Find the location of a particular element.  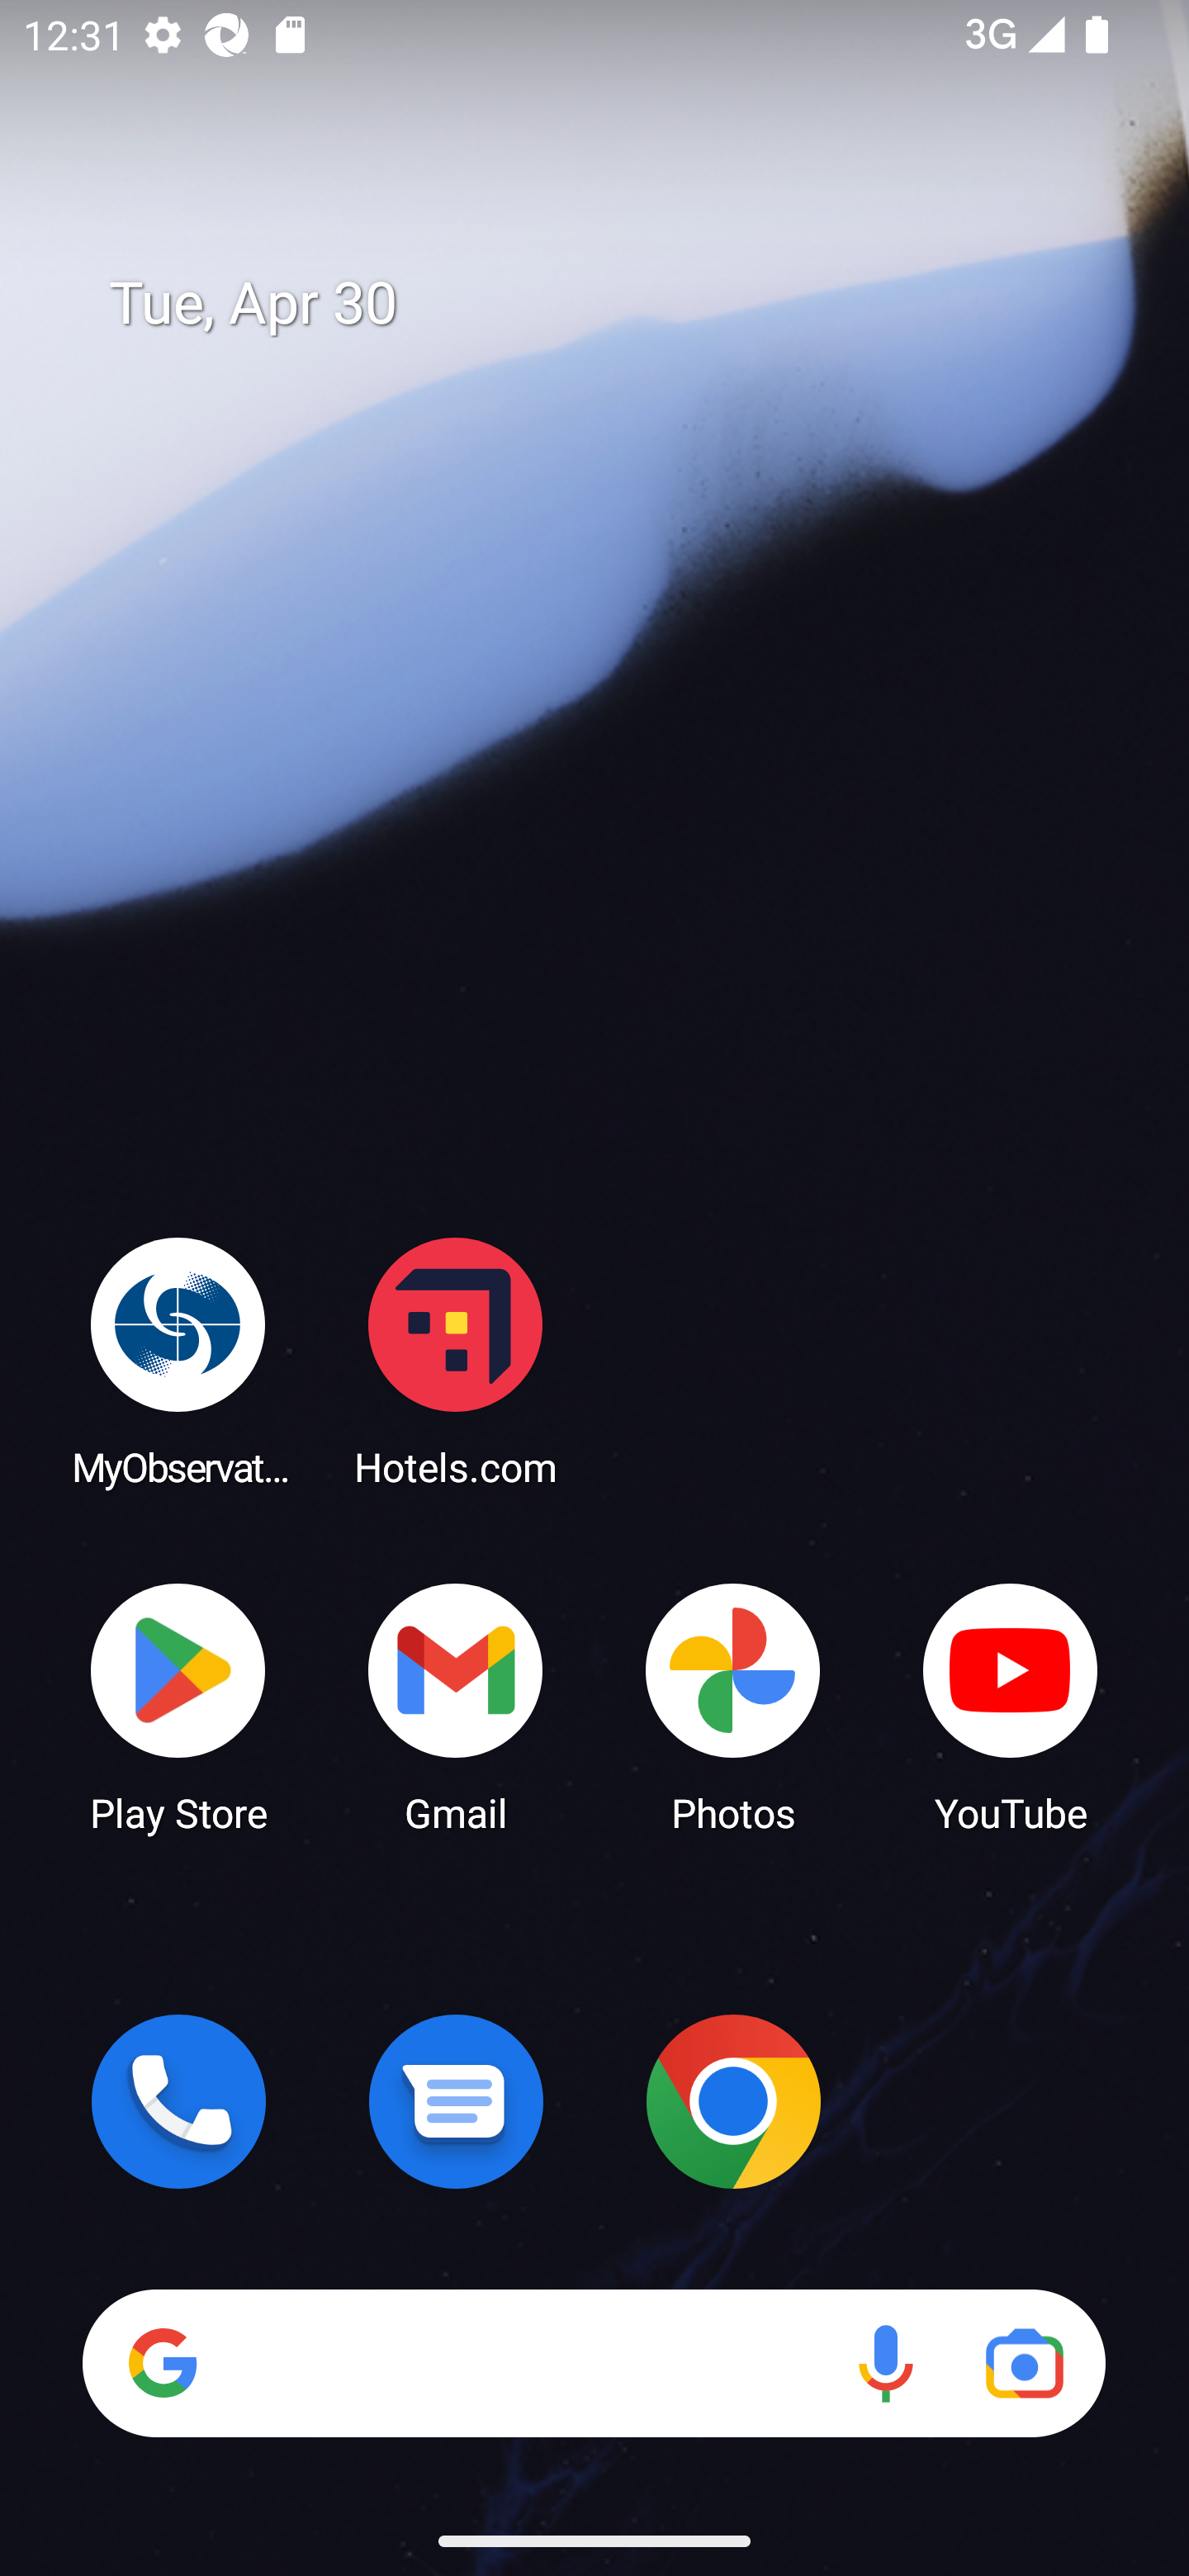

Gmail is located at coordinates (456, 1706).